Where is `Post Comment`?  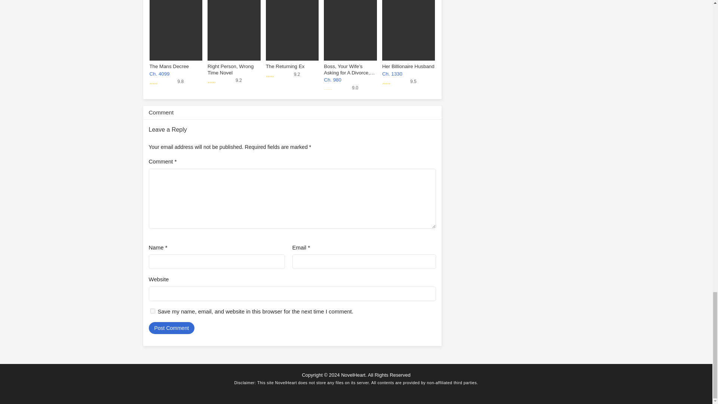
Post Comment is located at coordinates (171, 328).